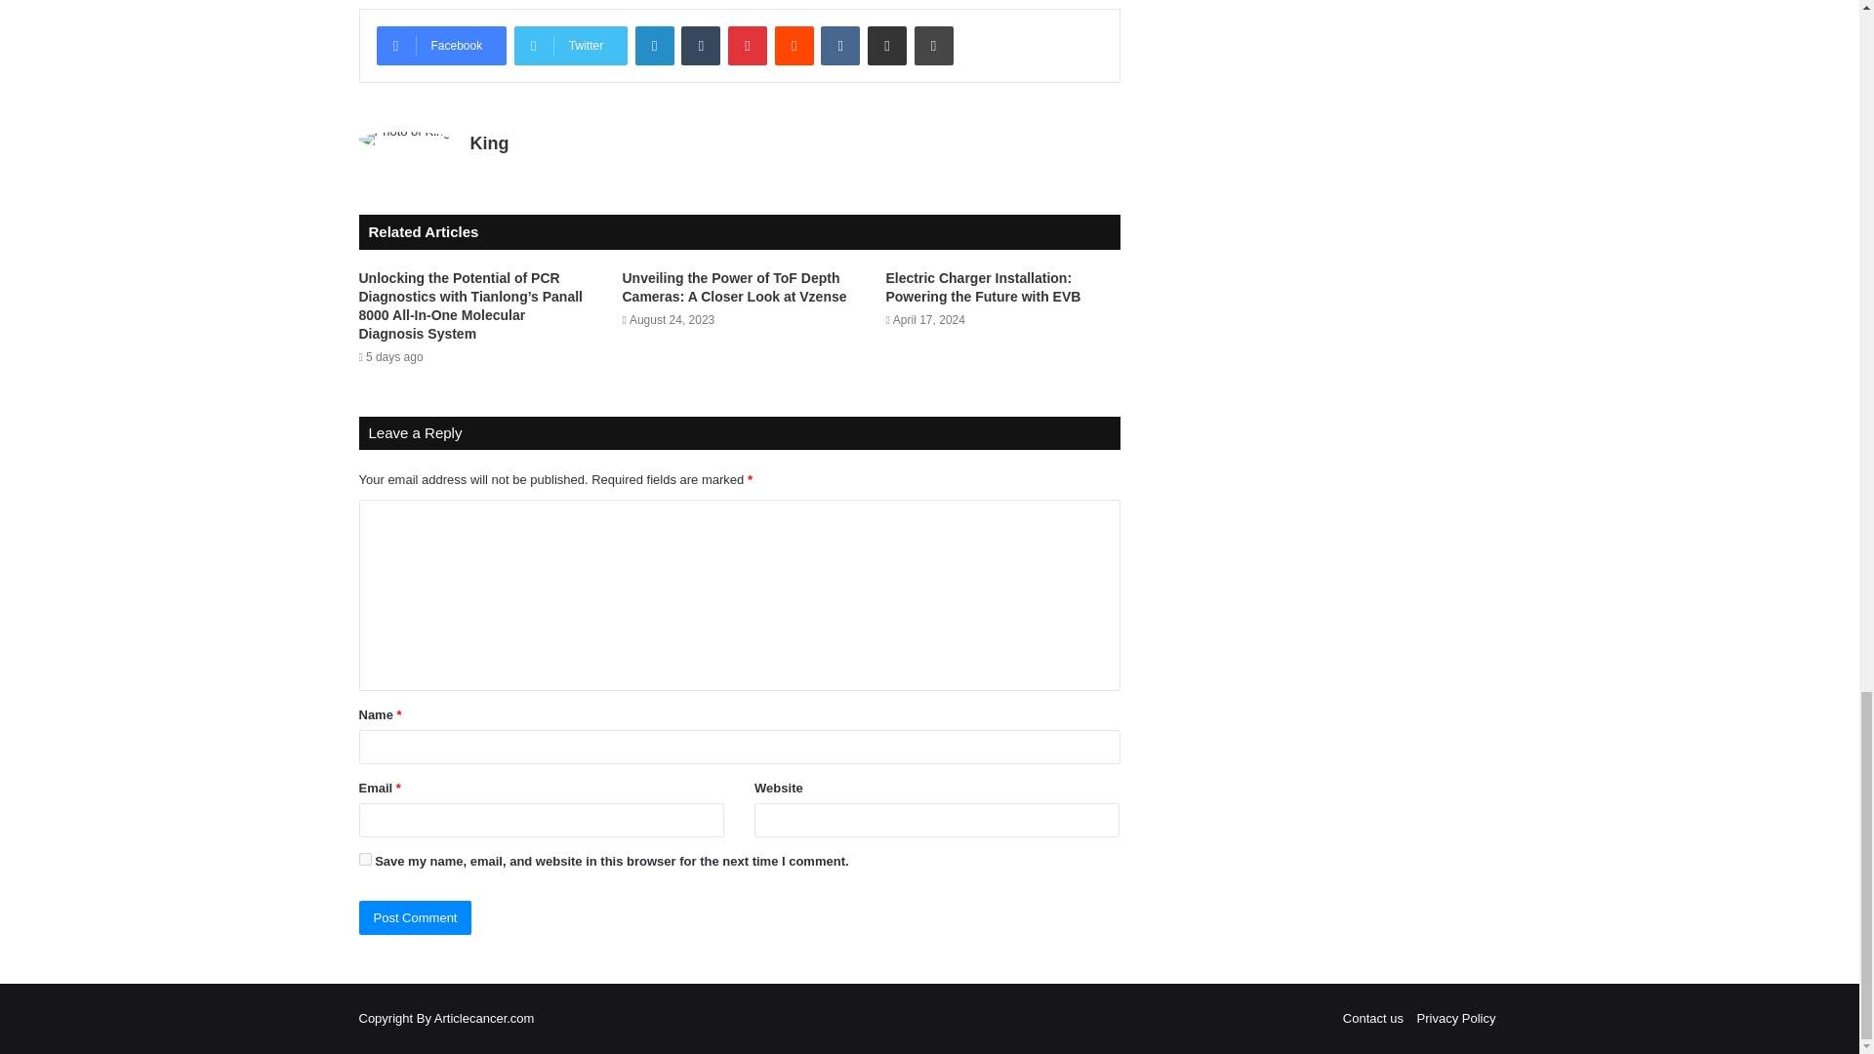 The height and width of the screenshot is (1054, 1874). I want to click on LinkedIn, so click(654, 45).